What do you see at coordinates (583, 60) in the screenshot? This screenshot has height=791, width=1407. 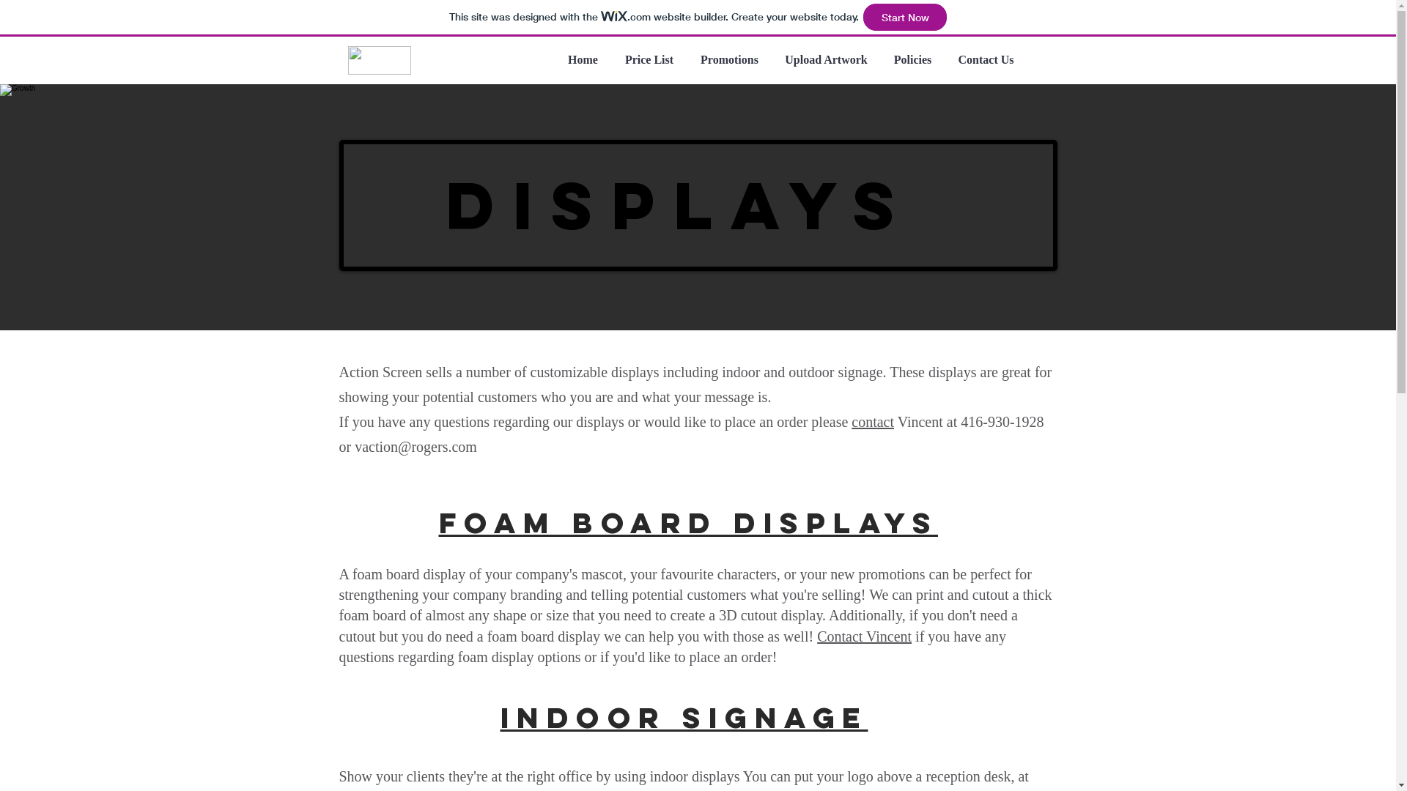 I see `Home` at bounding box center [583, 60].